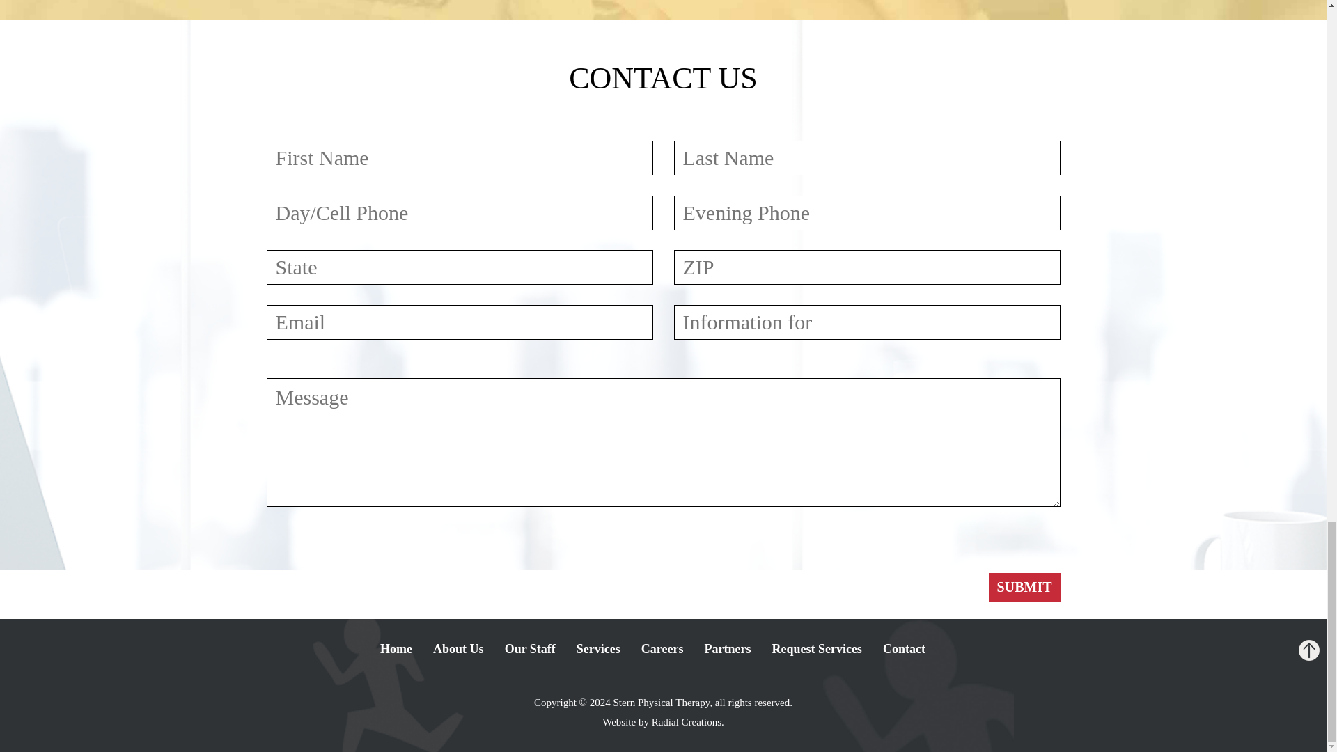 This screenshot has width=1337, height=752. Describe the element at coordinates (1024, 587) in the screenshot. I see `Submit` at that location.